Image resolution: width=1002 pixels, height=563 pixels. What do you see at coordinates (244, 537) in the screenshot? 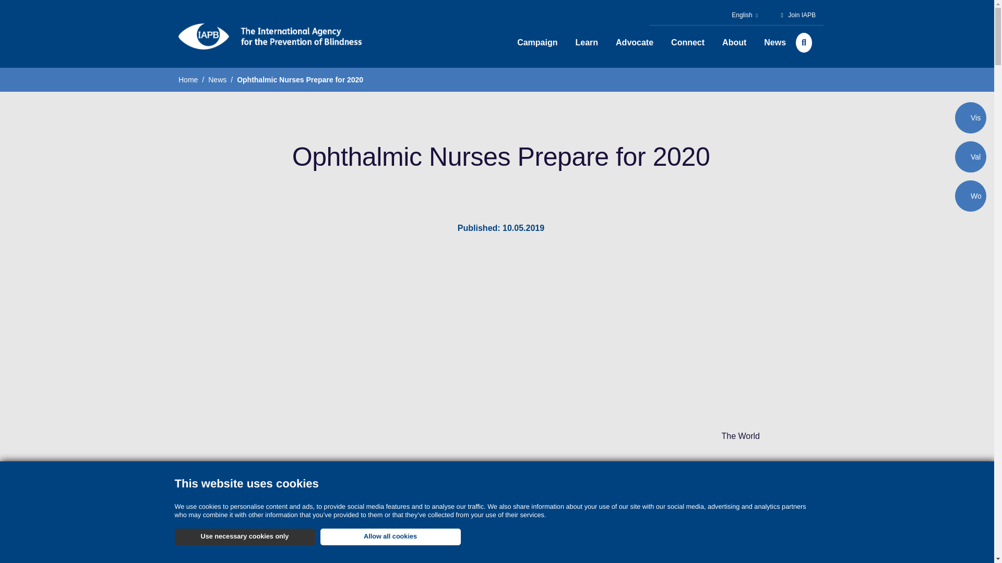
I see `Use necessary cookies only` at bounding box center [244, 537].